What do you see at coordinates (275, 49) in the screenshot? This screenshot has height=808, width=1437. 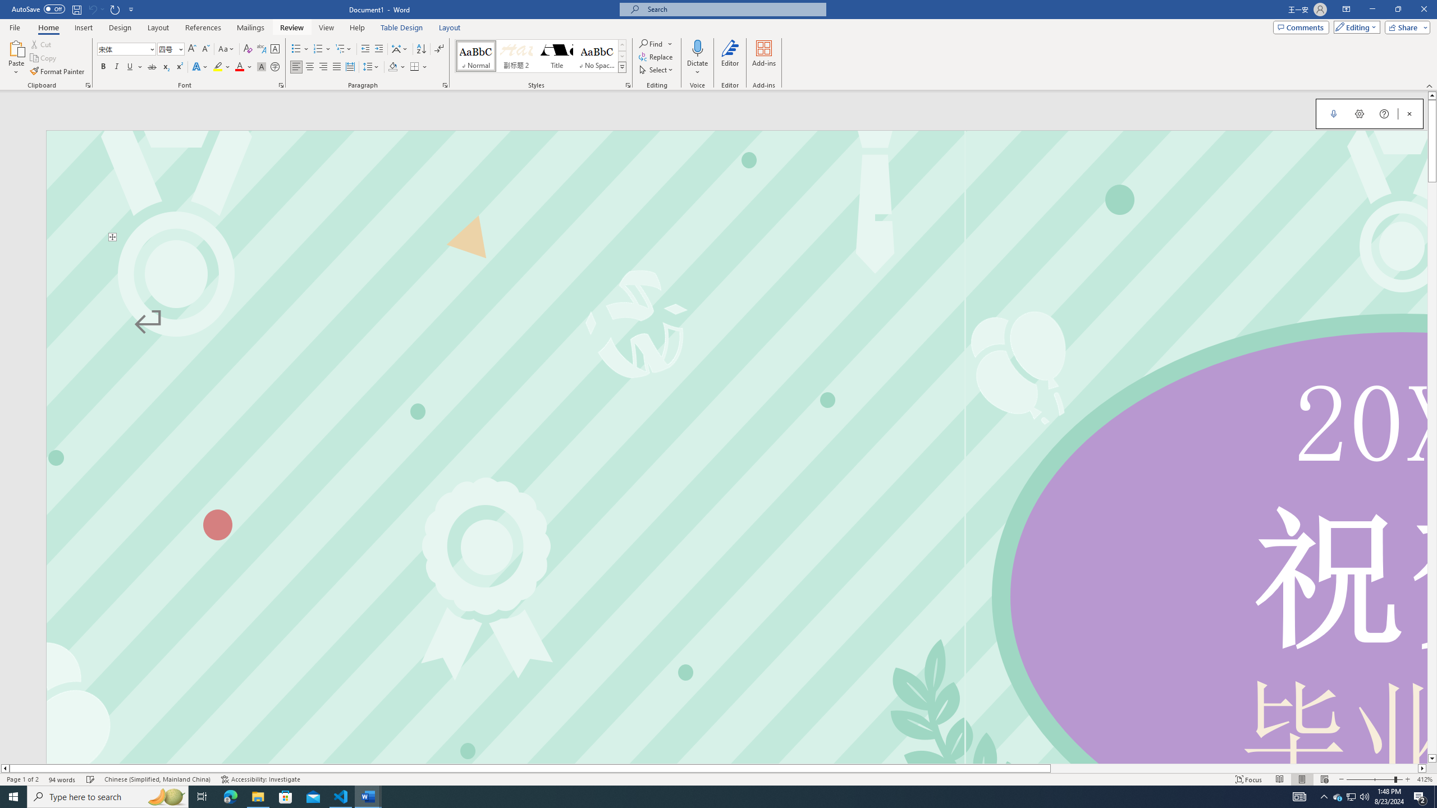 I see `Character Border` at bounding box center [275, 49].